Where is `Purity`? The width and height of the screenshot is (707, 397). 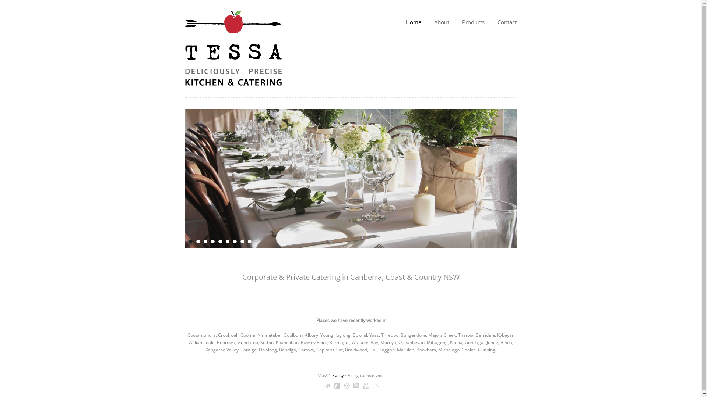 Purity is located at coordinates (338, 375).